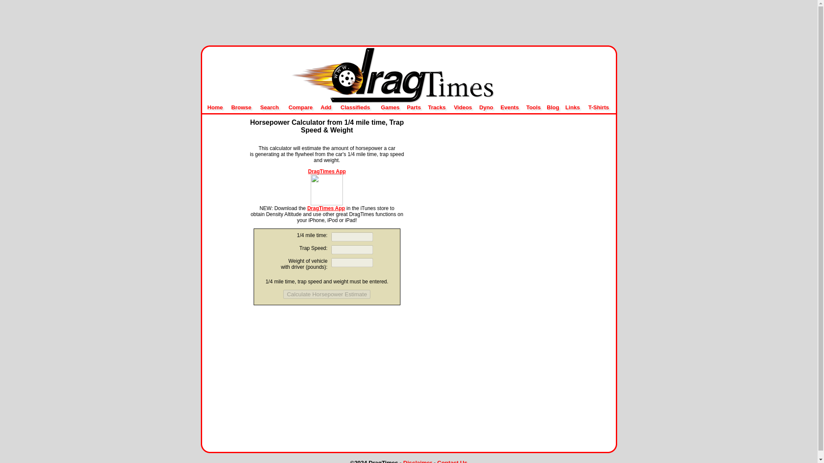 The width and height of the screenshot is (824, 463). Describe the element at coordinates (509, 107) in the screenshot. I see `Drag Racing Events` at that location.